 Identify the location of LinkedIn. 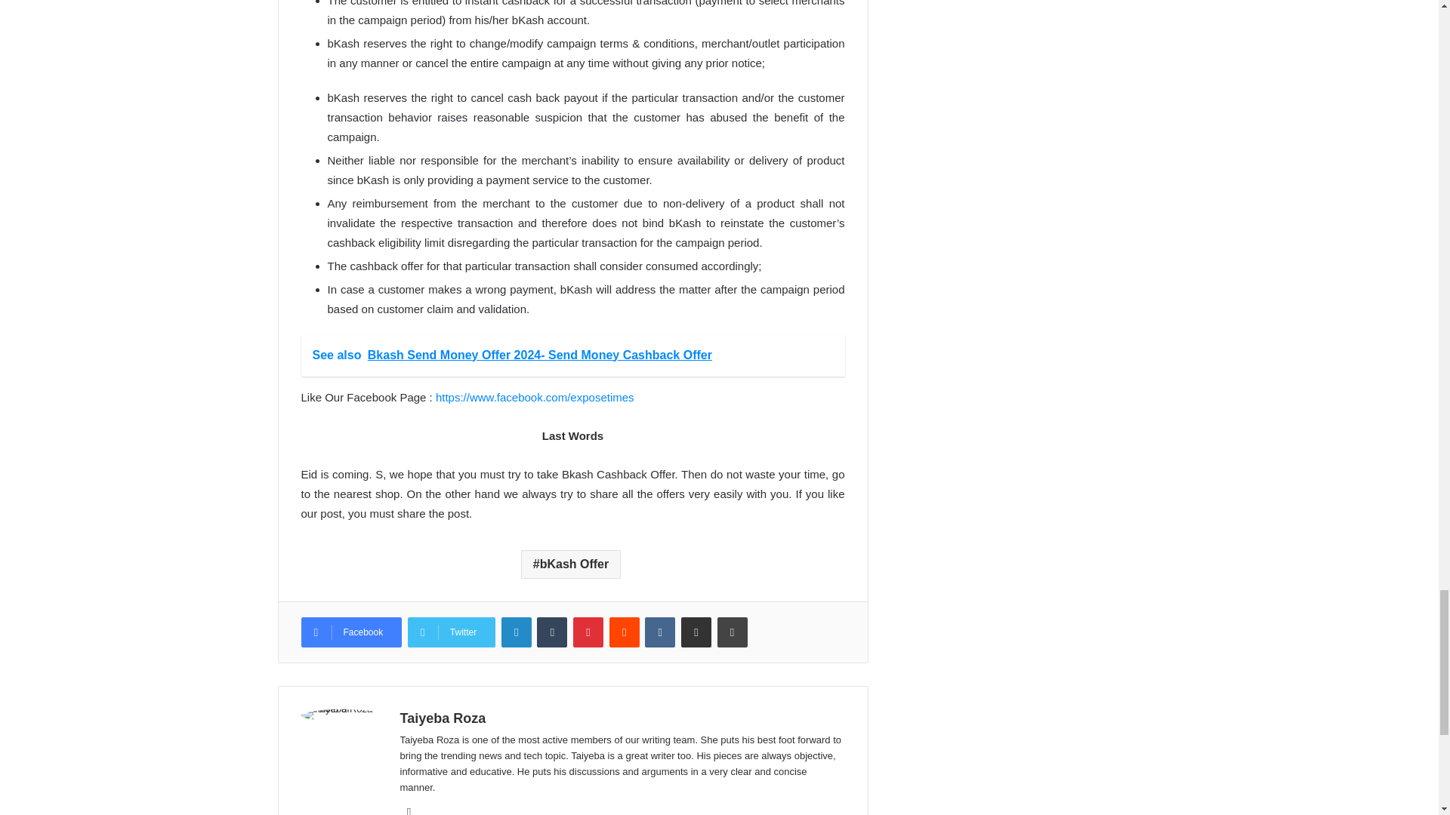
(517, 632).